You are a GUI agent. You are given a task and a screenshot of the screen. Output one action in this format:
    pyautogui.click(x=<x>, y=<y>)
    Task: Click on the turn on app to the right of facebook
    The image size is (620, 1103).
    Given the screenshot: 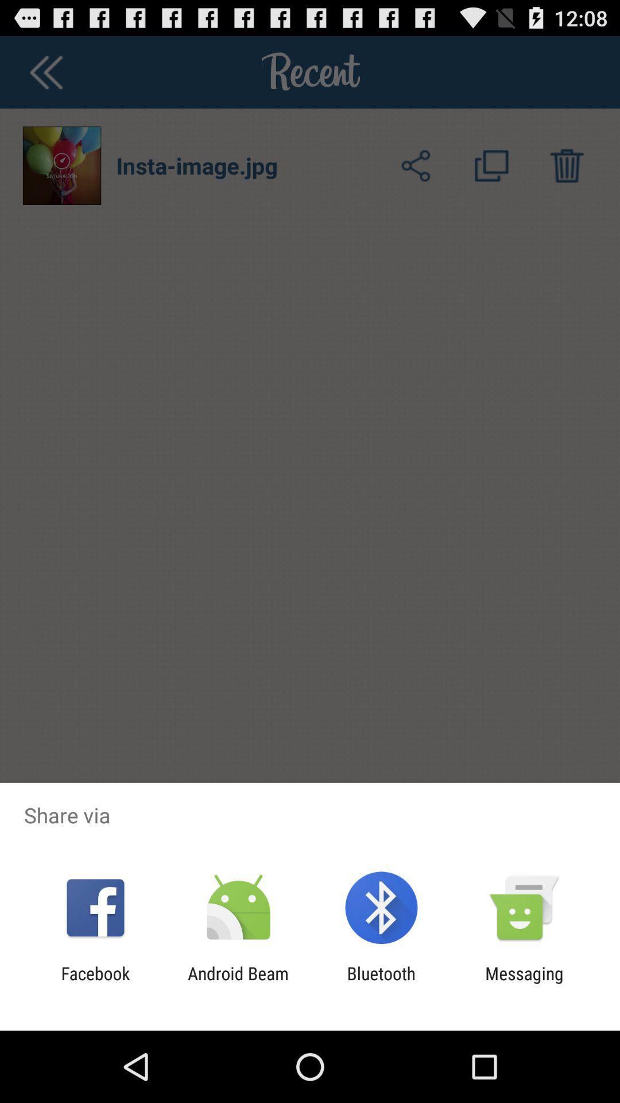 What is the action you would take?
    pyautogui.click(x=238, y=984)
    